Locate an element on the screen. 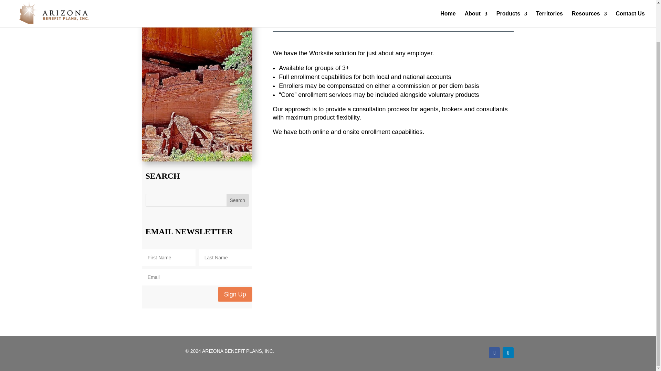  Search is located at coordinates (238, 200).